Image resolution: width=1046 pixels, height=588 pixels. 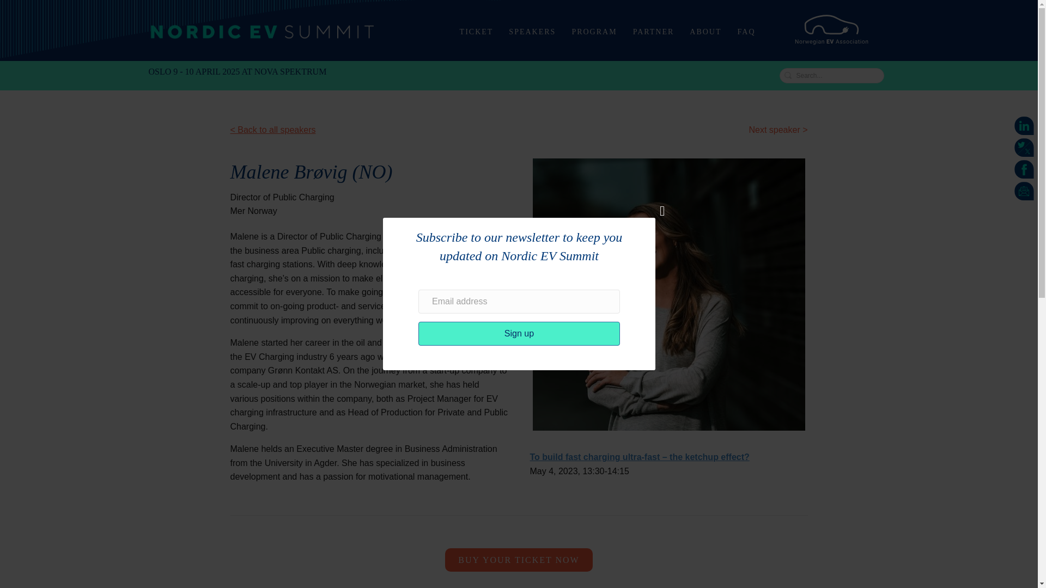 What do you see at coordinates (532, 32) in the screenshot?
I see `SPEAKERS` at bounding box center [532, 32].